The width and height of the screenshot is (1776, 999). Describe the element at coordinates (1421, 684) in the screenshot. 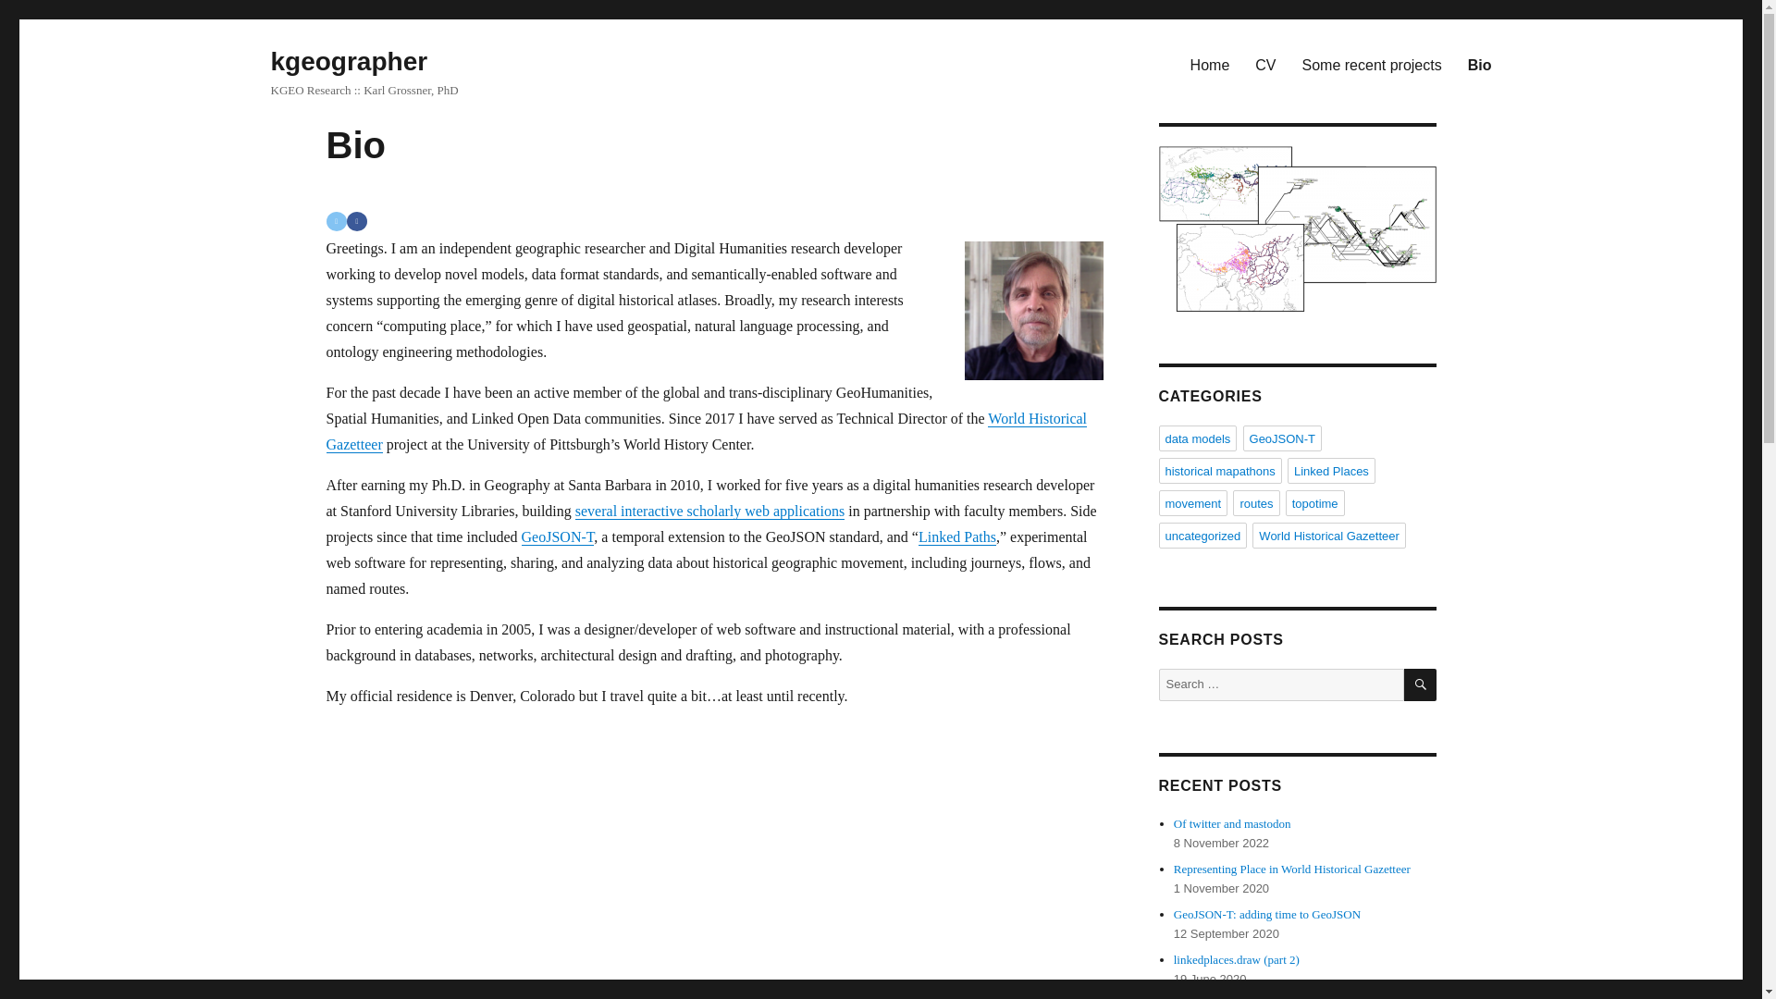

I see `SEARCH` at that location.